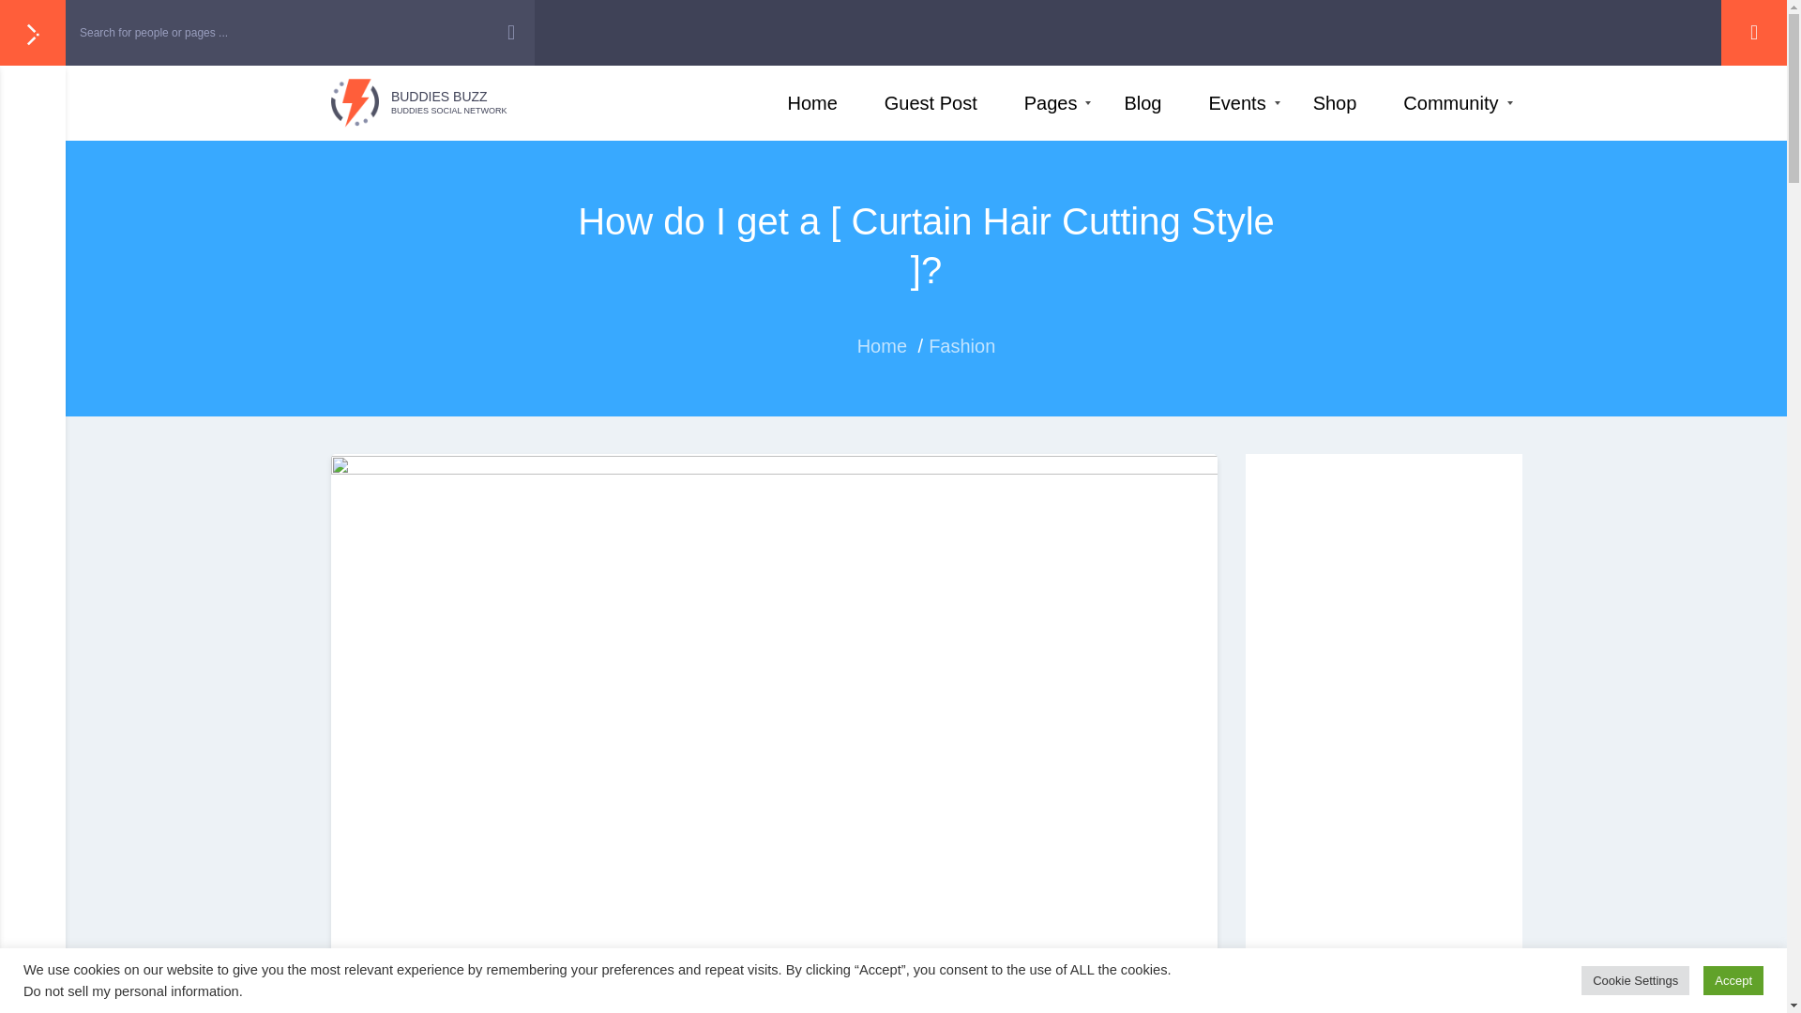  I want to click on Blog, so click(1383, 745).